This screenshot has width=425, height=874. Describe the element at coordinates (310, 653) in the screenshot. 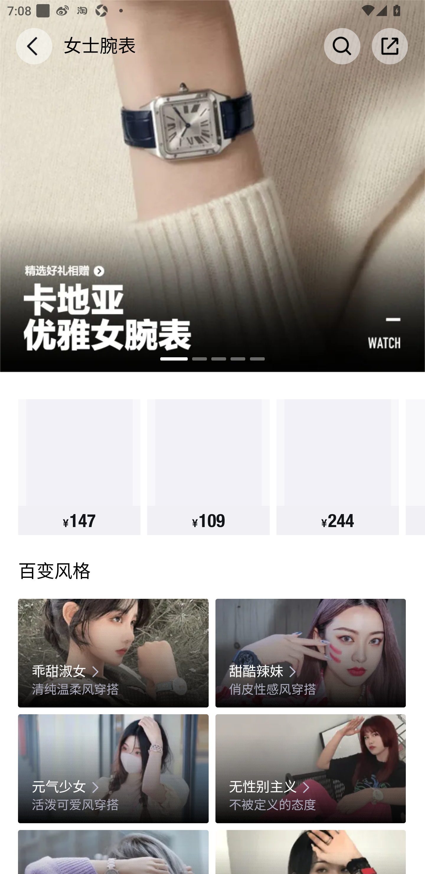

I see `甜酷辣妹 resize,w_750 俏皮性感风穿搭` at that location.